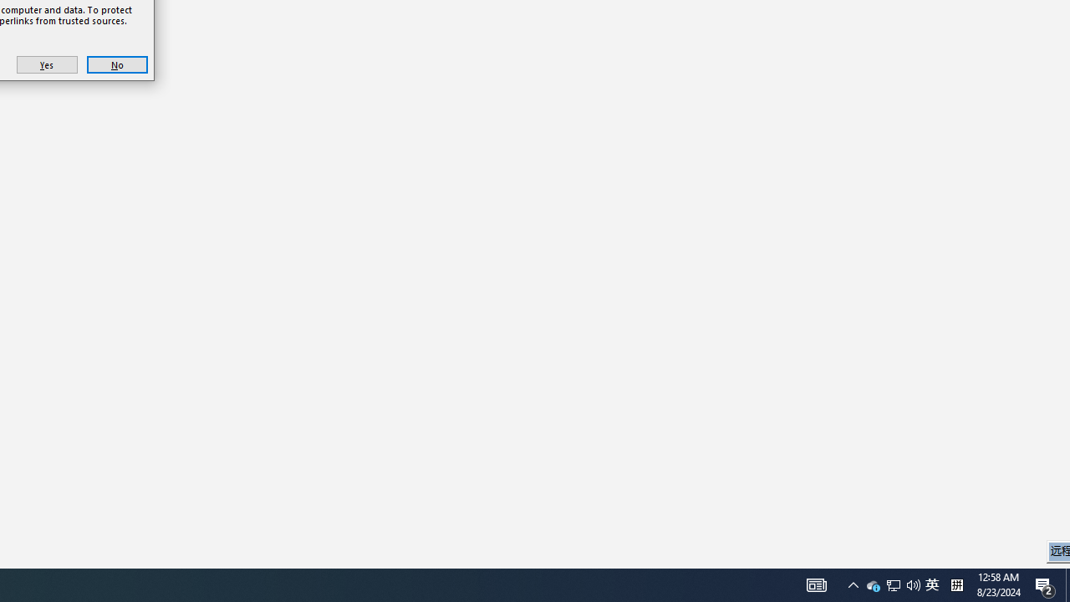 The image size is (1070, 602). What do you see at coordinates (47, 65) in the screenshot?
I see `Yes` at bounding box center [47, 65].